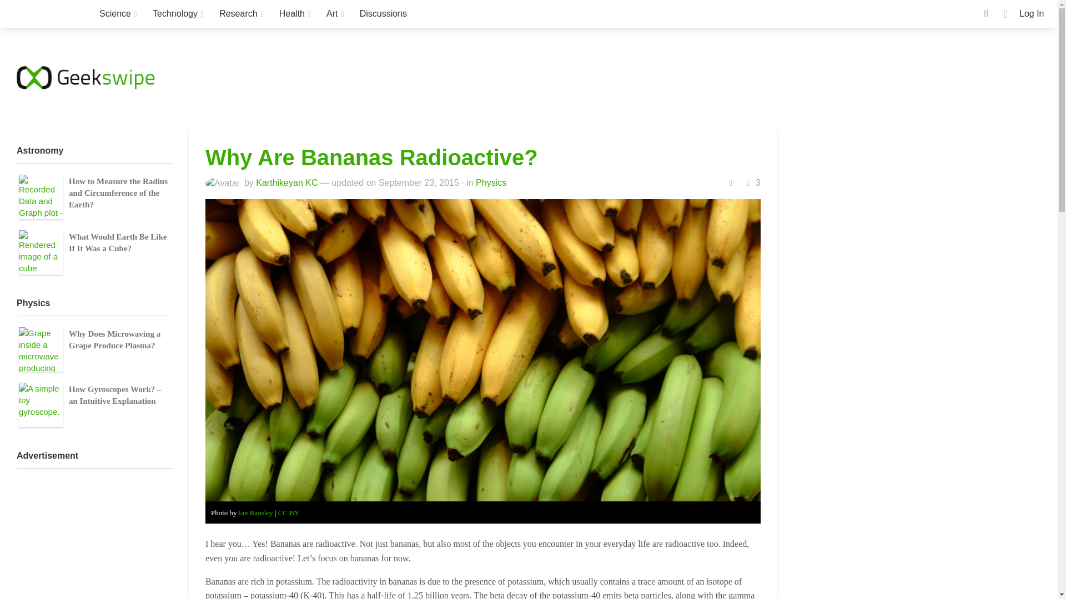 Image resolution: width=1066 pixels, height=599 pixels. What do you see at coordinates (41, 197) in the screenshot?
I see `How to Measure the Radius and Circumference of the Earth?` at bounding box center [41, 197].